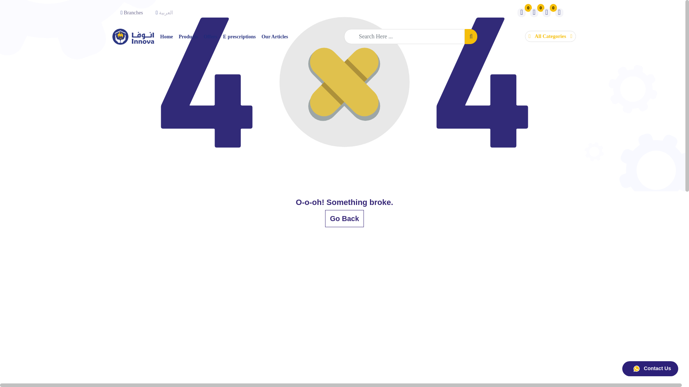 This screenshot has width=689, height=387. Describe the element at coordinates (188, 37) in the screenshot. I see `Products` at that location.